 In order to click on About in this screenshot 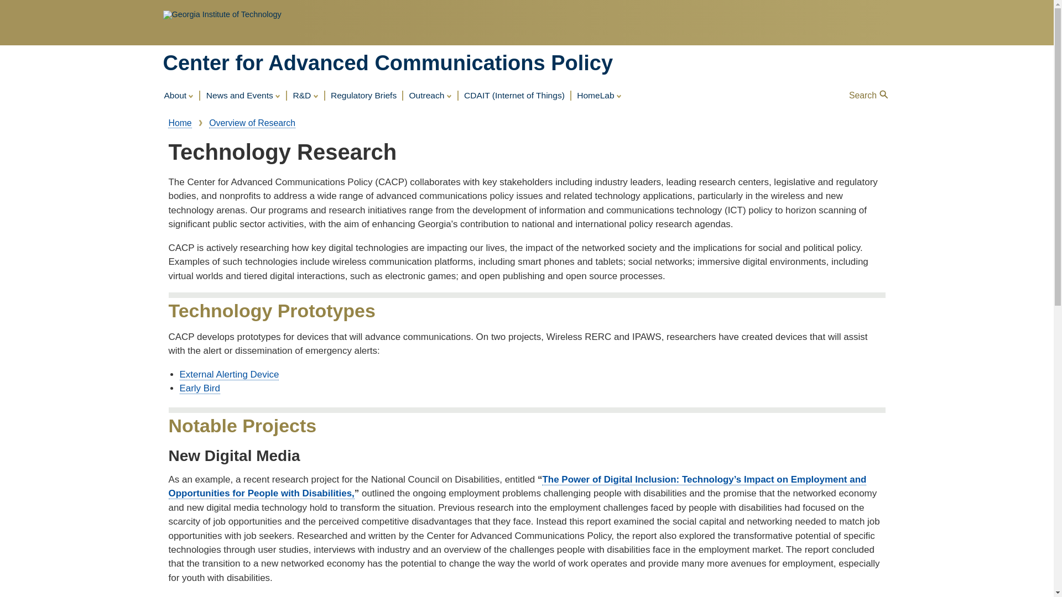, I will do `click(178, 96)`.